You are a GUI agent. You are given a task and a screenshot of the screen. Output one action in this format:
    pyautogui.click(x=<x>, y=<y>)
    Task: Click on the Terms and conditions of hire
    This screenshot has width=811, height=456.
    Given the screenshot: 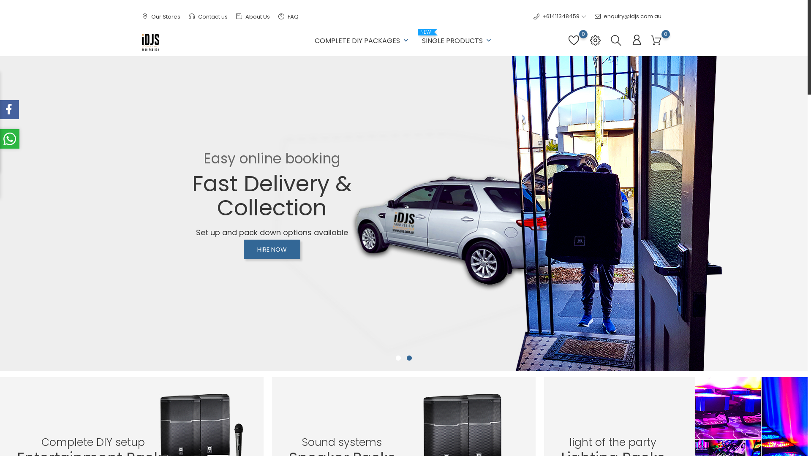 What is the action you would take?
    pyautogui.click(x=402, y=354)
    